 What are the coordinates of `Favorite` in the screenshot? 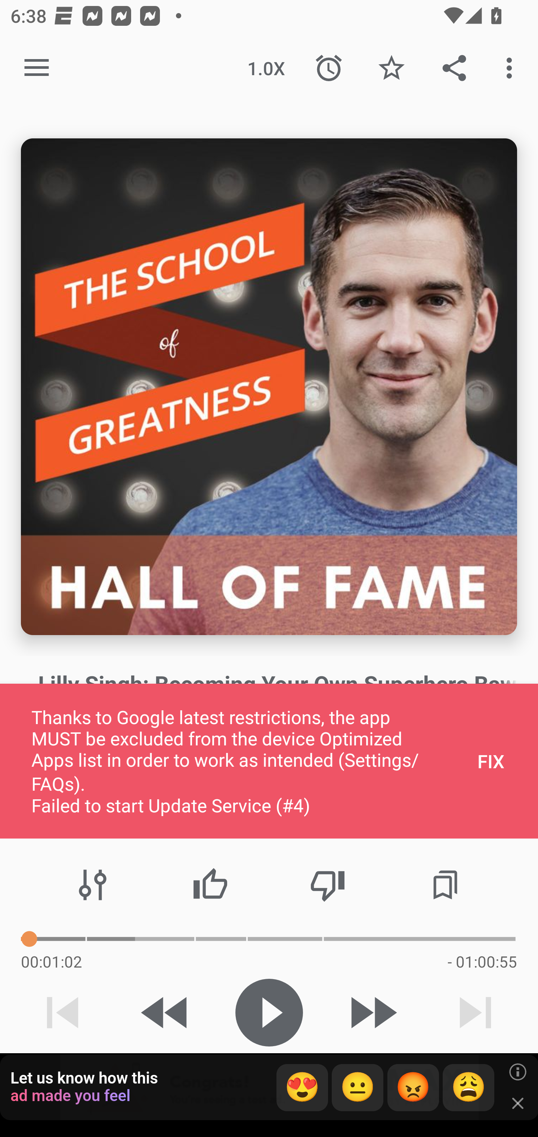 It's located at (391, 68).